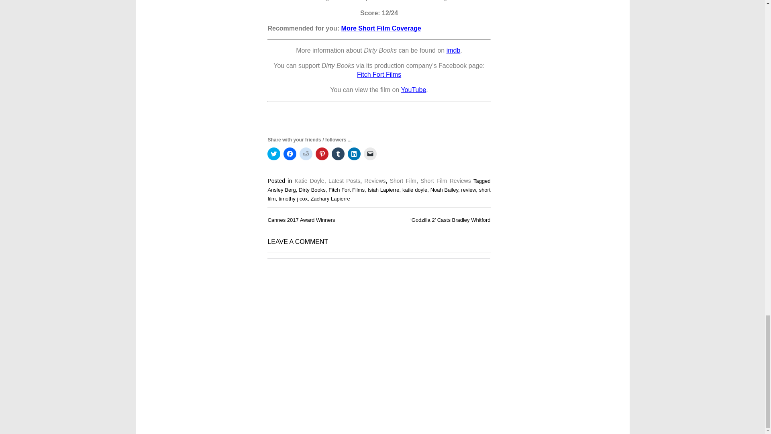 The height and width of the screenshot is (434, 771). I want to click on YouTube, so click(414, 90).